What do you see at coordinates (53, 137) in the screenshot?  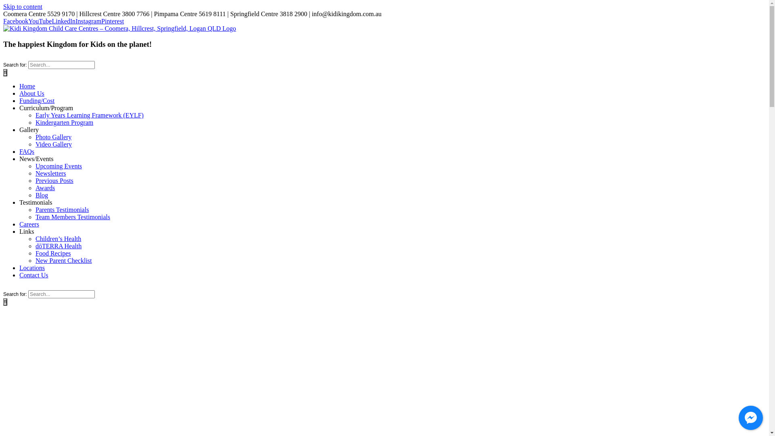 I see `Photo Gallery` at bounding box center [53, 137].